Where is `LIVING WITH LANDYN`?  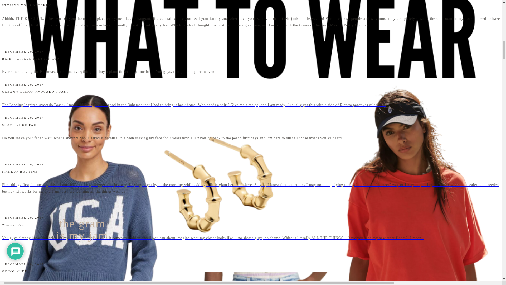 LIVING WITH LANDYN is located at coordinates (160, 151).